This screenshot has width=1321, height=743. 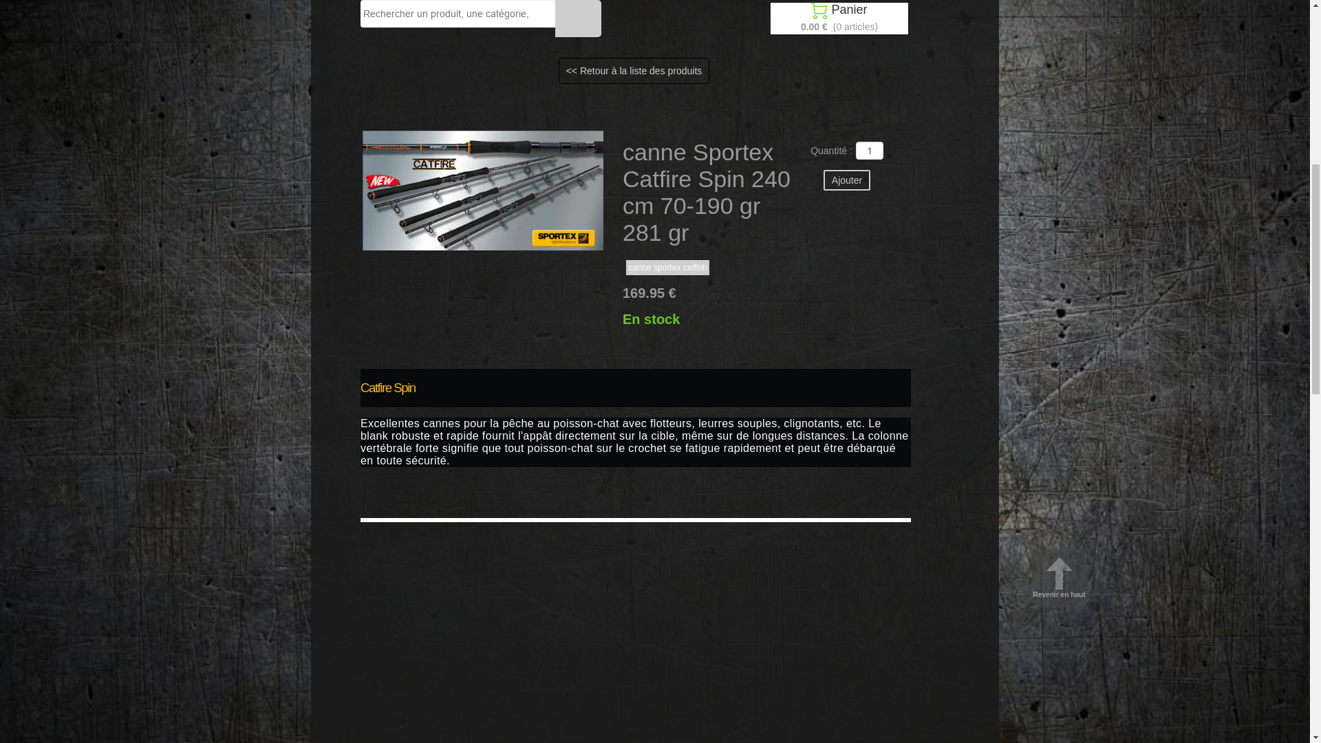 I want to click on Dam, so click(x=612, y=216).